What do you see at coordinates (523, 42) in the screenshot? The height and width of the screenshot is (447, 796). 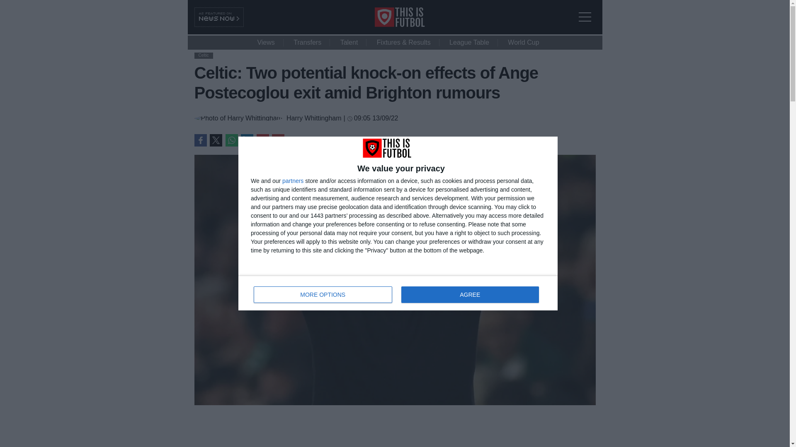 I see `League Table` at bounding box center [523, 42].